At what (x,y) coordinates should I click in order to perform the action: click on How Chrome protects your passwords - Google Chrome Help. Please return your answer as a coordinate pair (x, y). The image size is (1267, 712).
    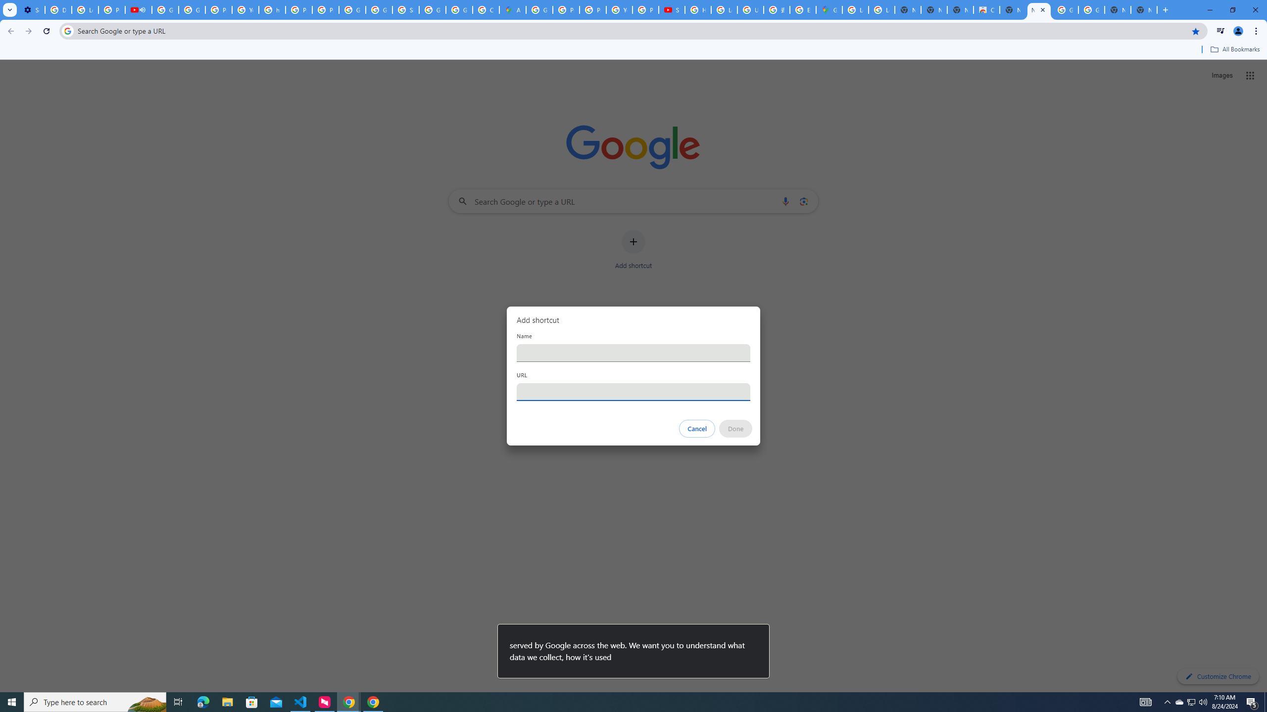
    Looking at the image, I should click on (698, 10).